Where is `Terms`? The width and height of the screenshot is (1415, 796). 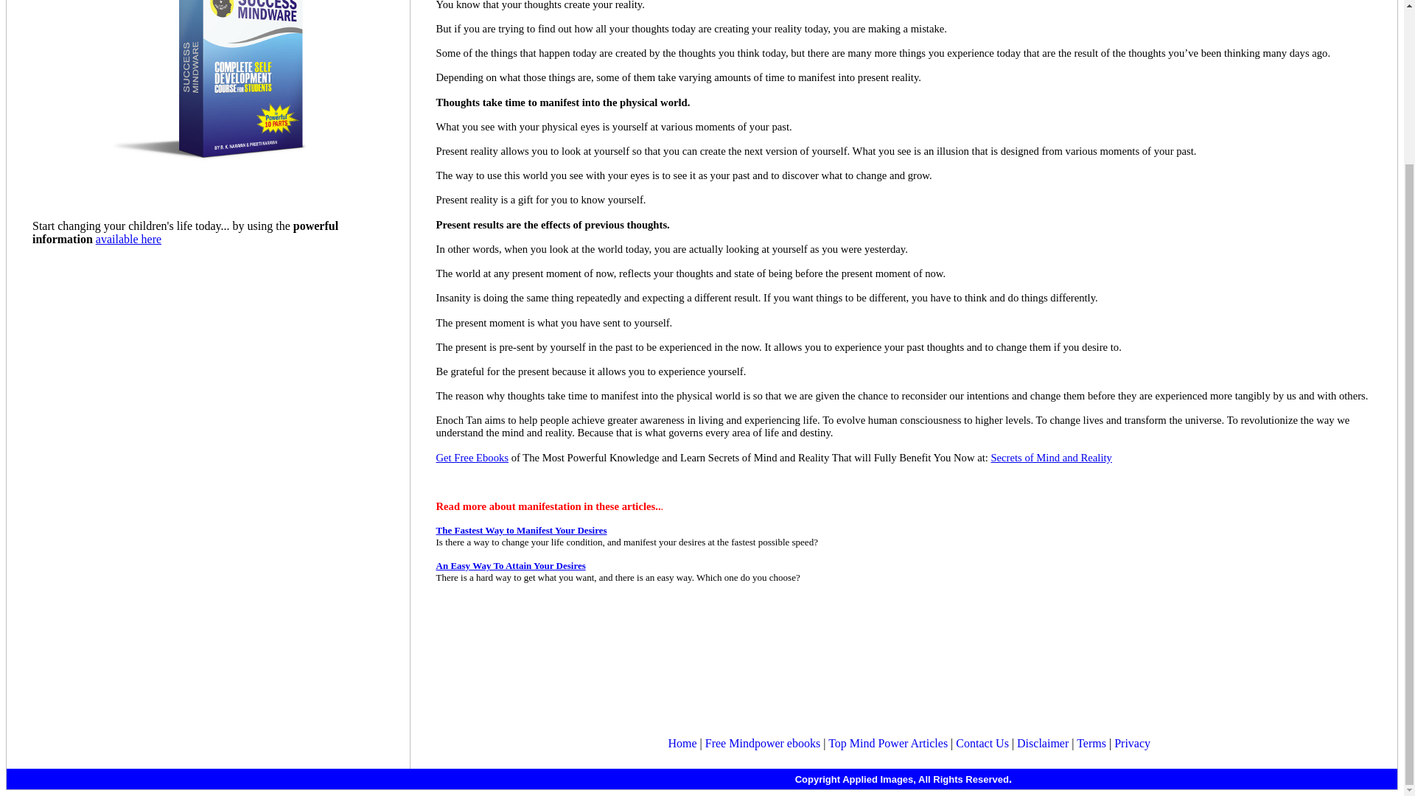 Terms is located at coordinates (1091, 743).